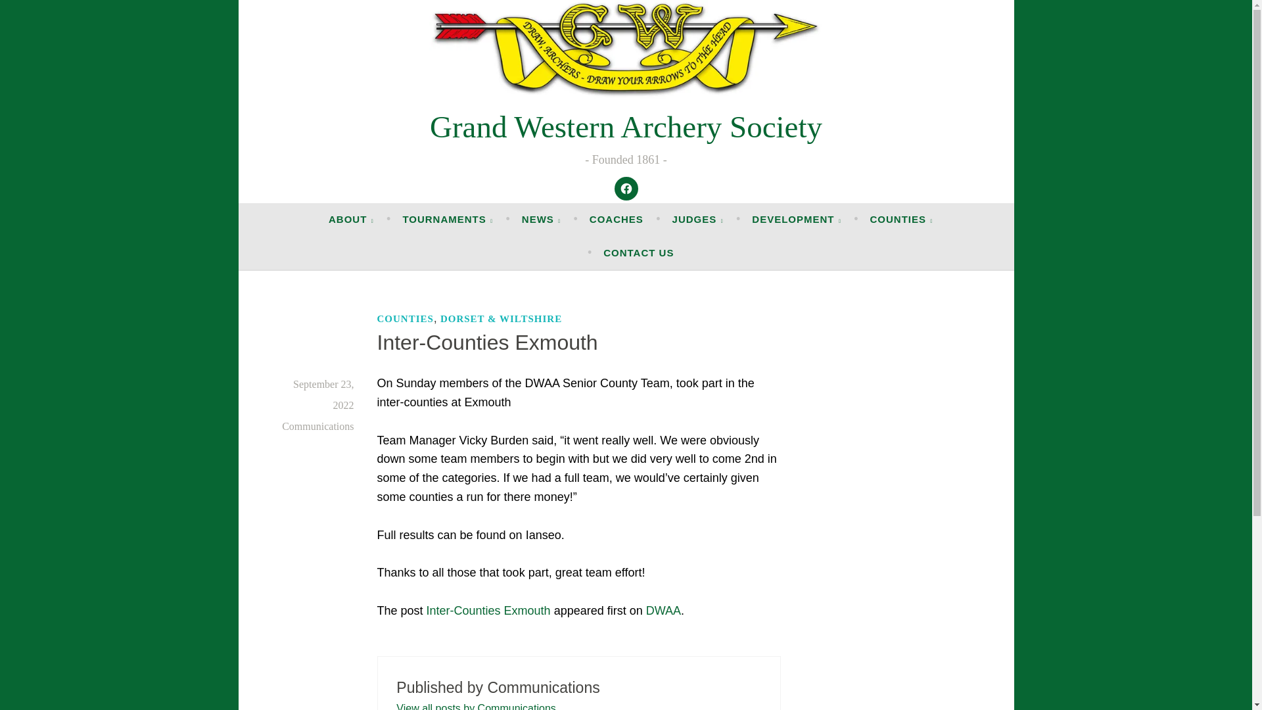  Describe the element at coordinates (448, 220) in the screenshot. I see `TOURNAMENTS` at that location.